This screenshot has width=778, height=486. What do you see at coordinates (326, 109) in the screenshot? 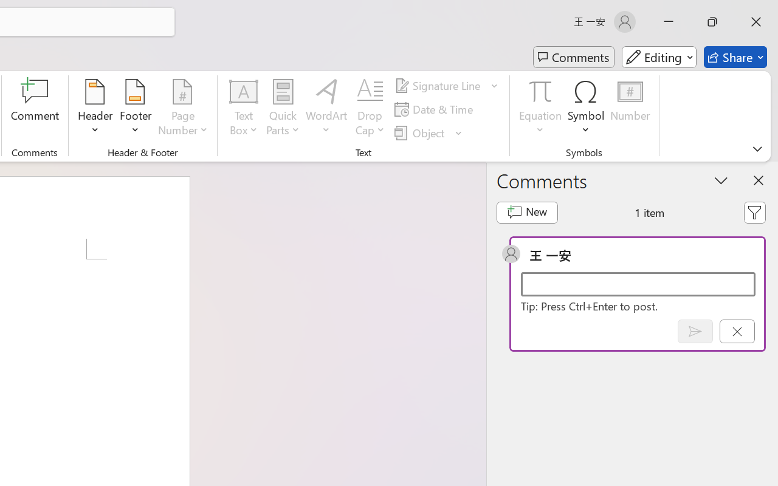
I see `WordArt` at bounding box center [326, 109].